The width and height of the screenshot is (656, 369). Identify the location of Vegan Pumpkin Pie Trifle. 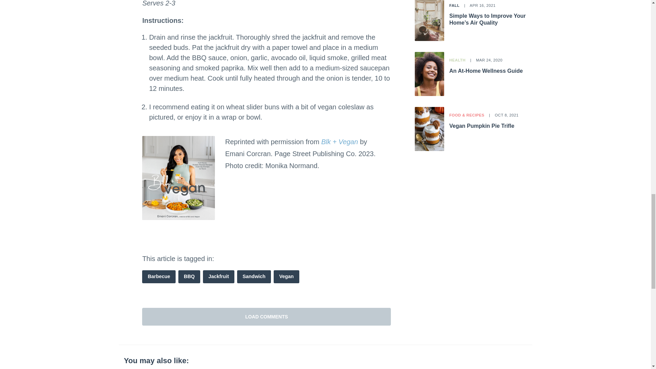
(482, 126).